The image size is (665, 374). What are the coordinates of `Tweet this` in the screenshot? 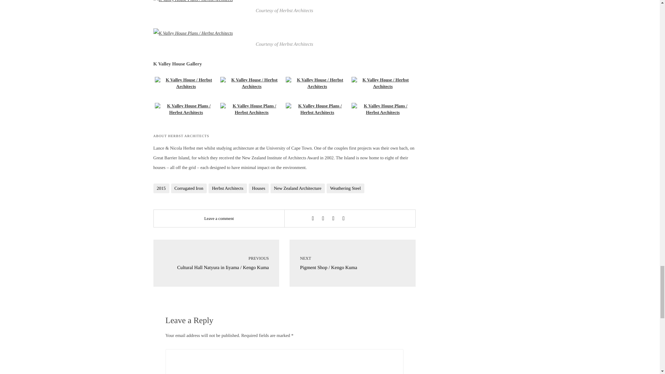 It's located at (323, 219).